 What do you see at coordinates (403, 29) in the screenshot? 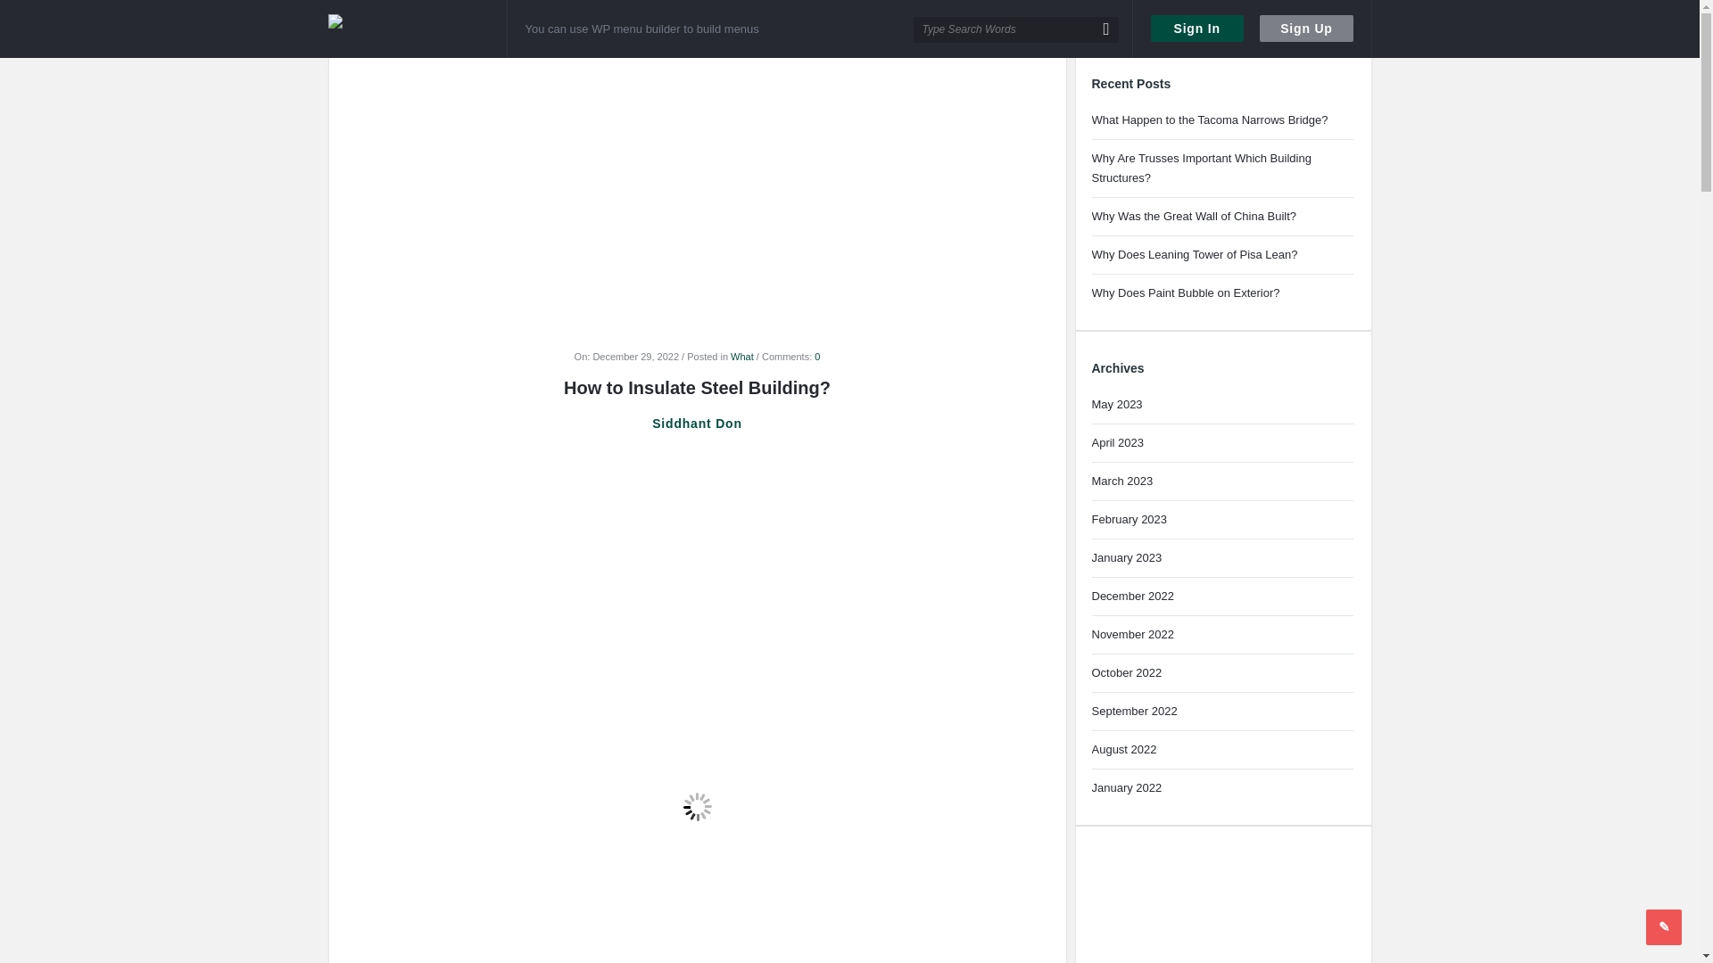
I see `Civiljungle` at bounding box center [403, 29].